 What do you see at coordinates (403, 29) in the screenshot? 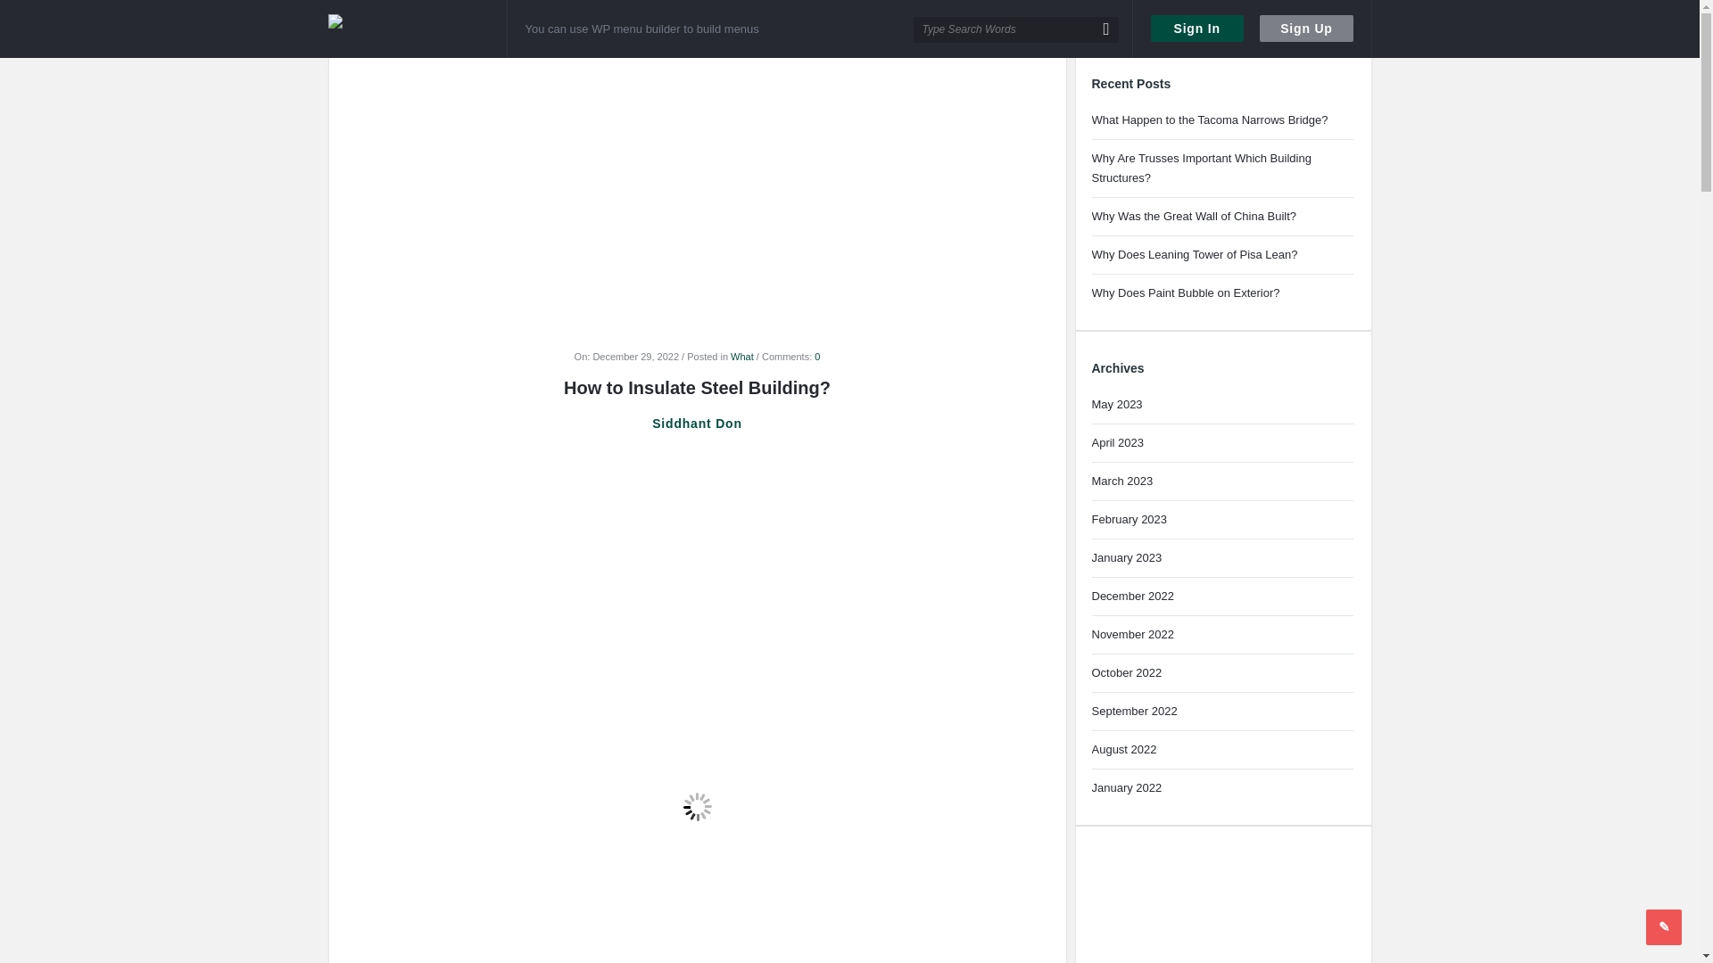
I see `Civiljungle` at bounding box center [403, 29].